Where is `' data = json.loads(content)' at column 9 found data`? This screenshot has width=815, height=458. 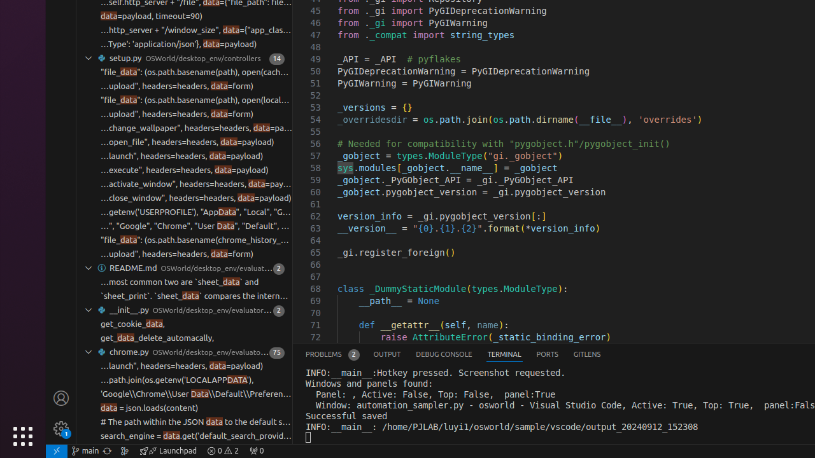
' data = json.loads(content)' at column 9 found data is located at coordinates (185, 408).